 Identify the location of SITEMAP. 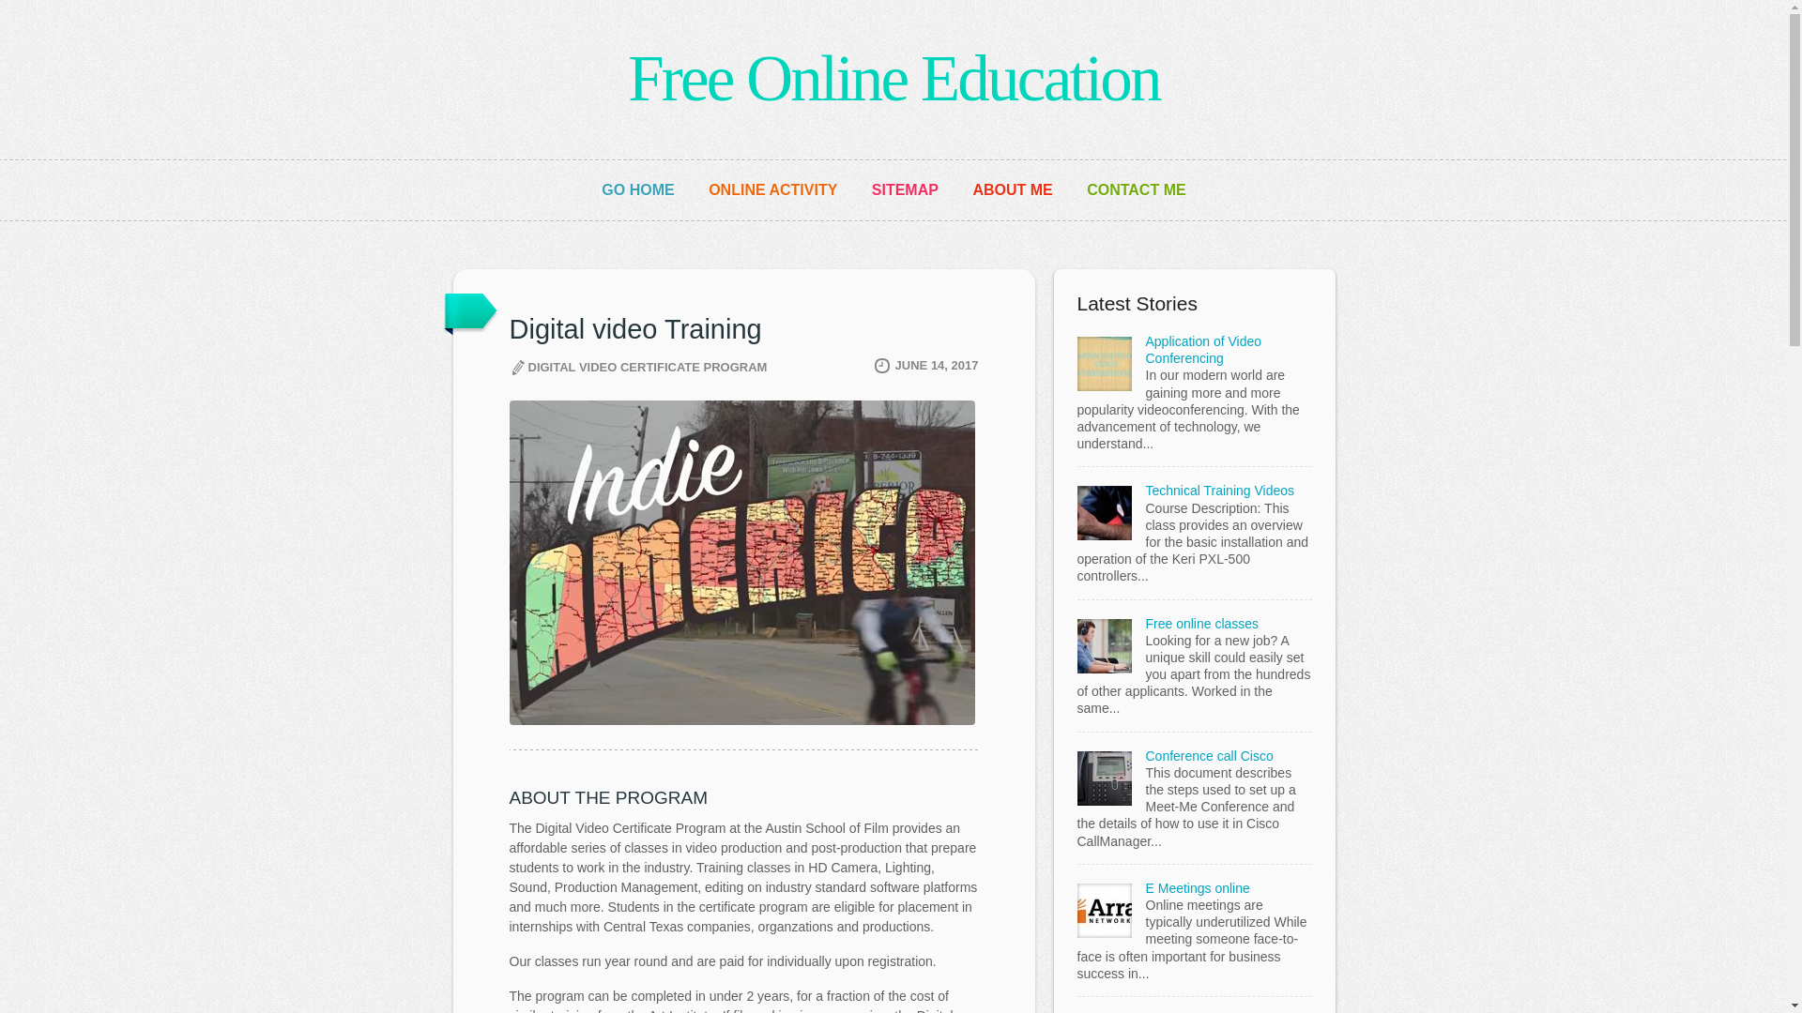
(905, 189).